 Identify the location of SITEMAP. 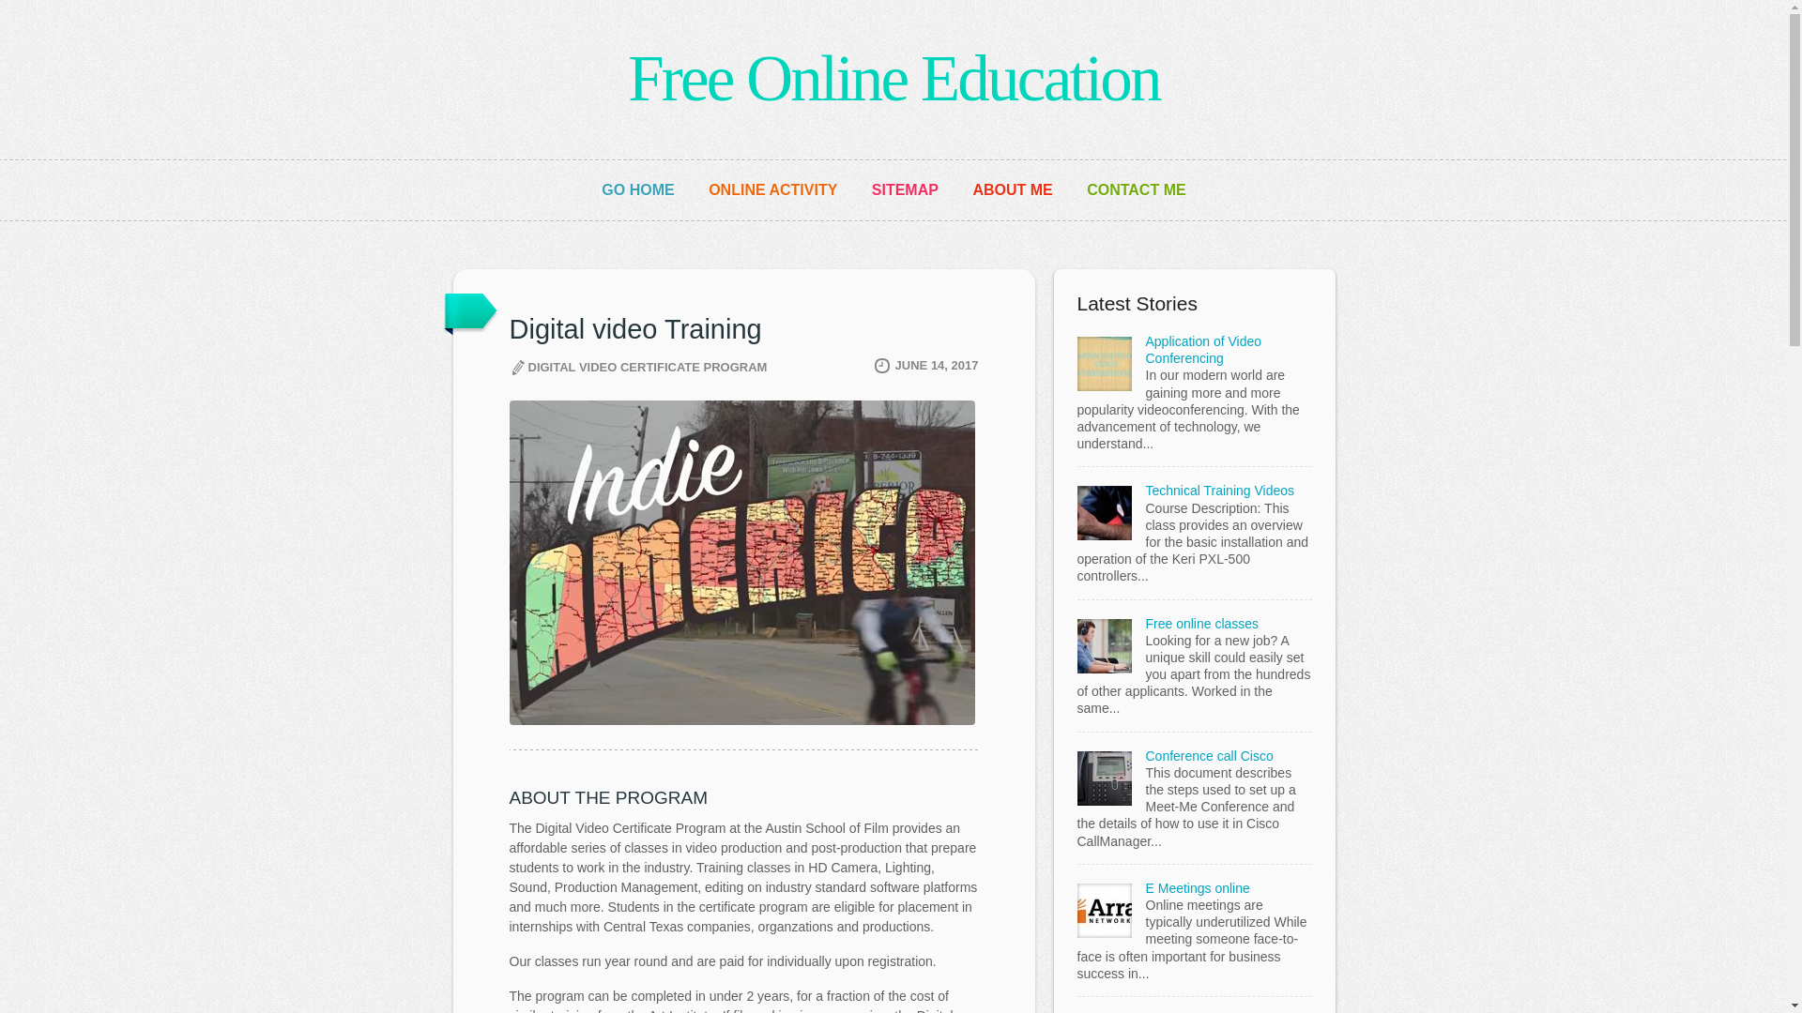
(905, 189).